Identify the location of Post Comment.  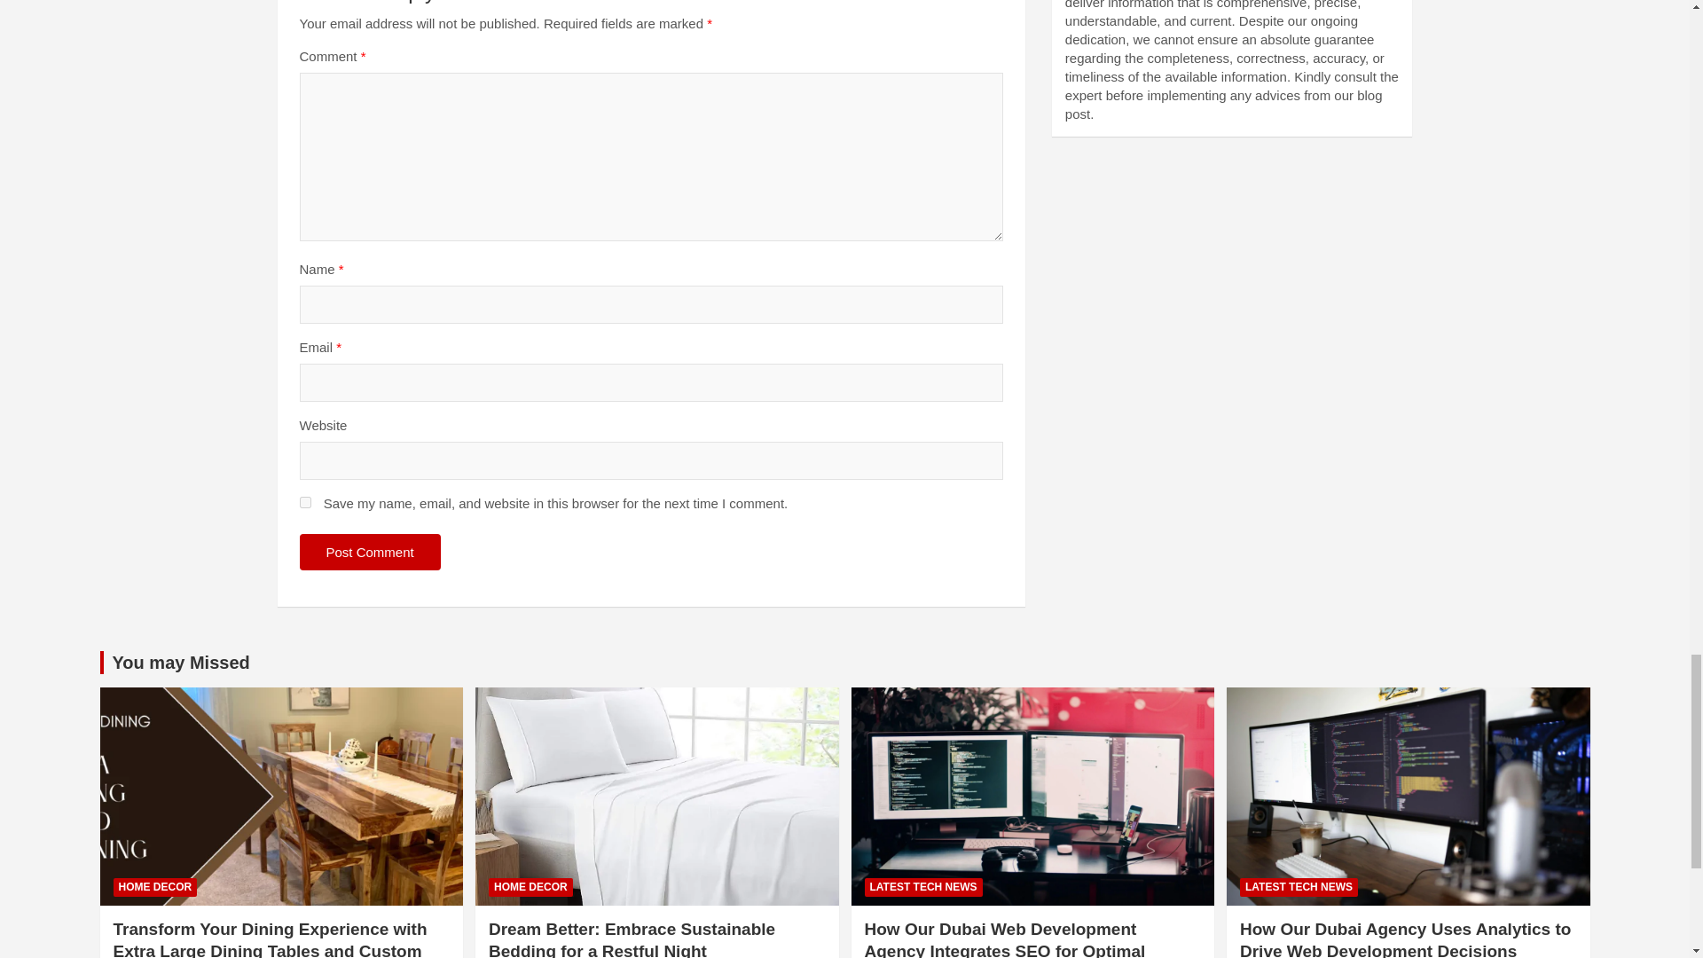
(370, 552).